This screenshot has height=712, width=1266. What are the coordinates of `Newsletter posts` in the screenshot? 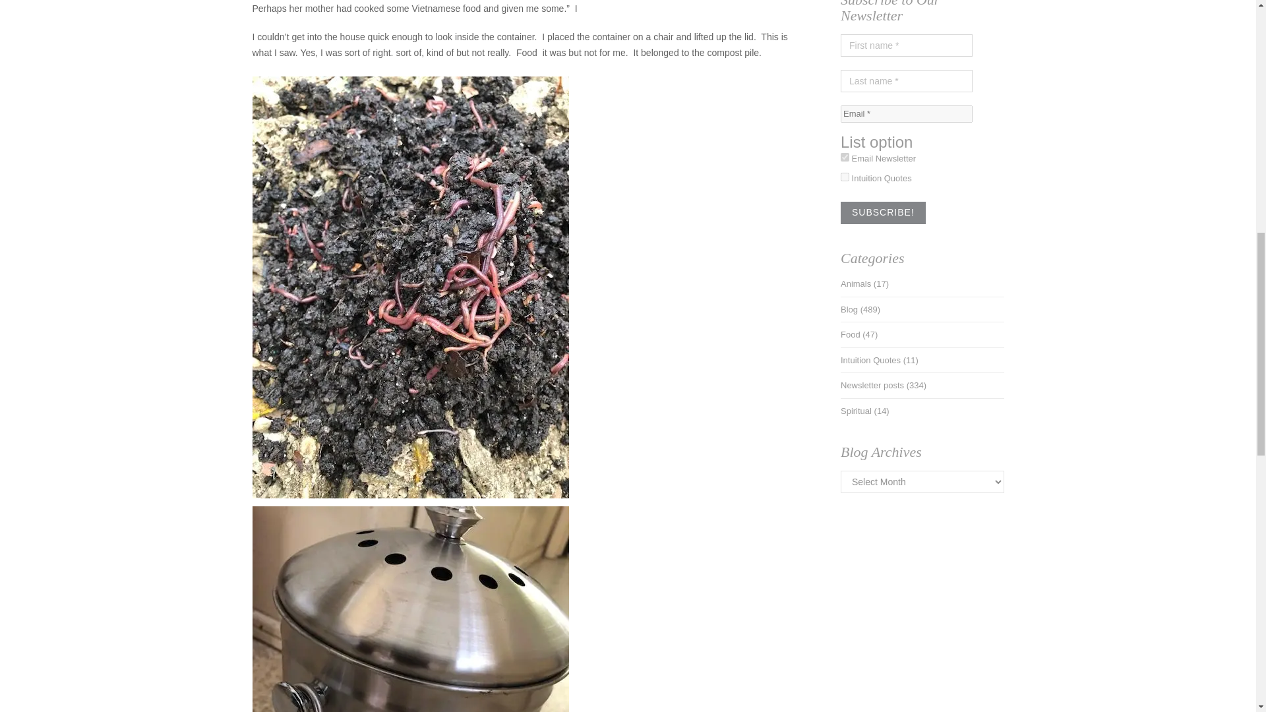 It's located at (872, 385).